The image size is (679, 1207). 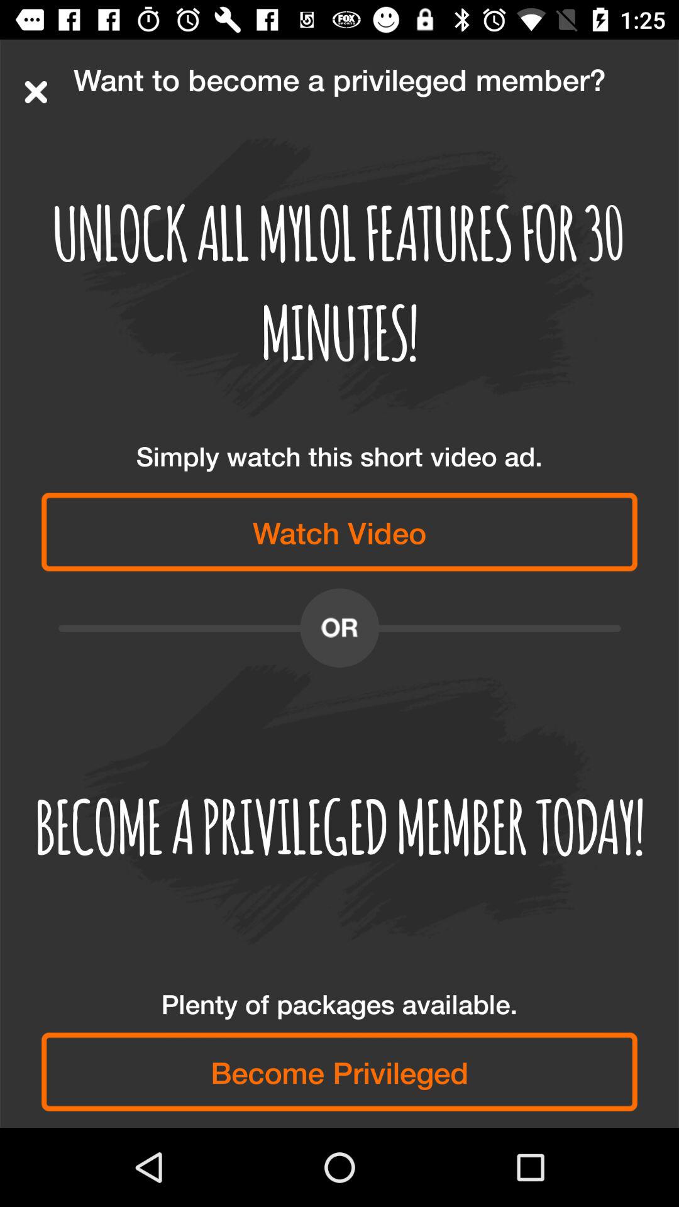 What do you see at coordinates (36, 92) in the screenshot?
I see `launch the icon at the top left corner` at bounding box center [36, 92].